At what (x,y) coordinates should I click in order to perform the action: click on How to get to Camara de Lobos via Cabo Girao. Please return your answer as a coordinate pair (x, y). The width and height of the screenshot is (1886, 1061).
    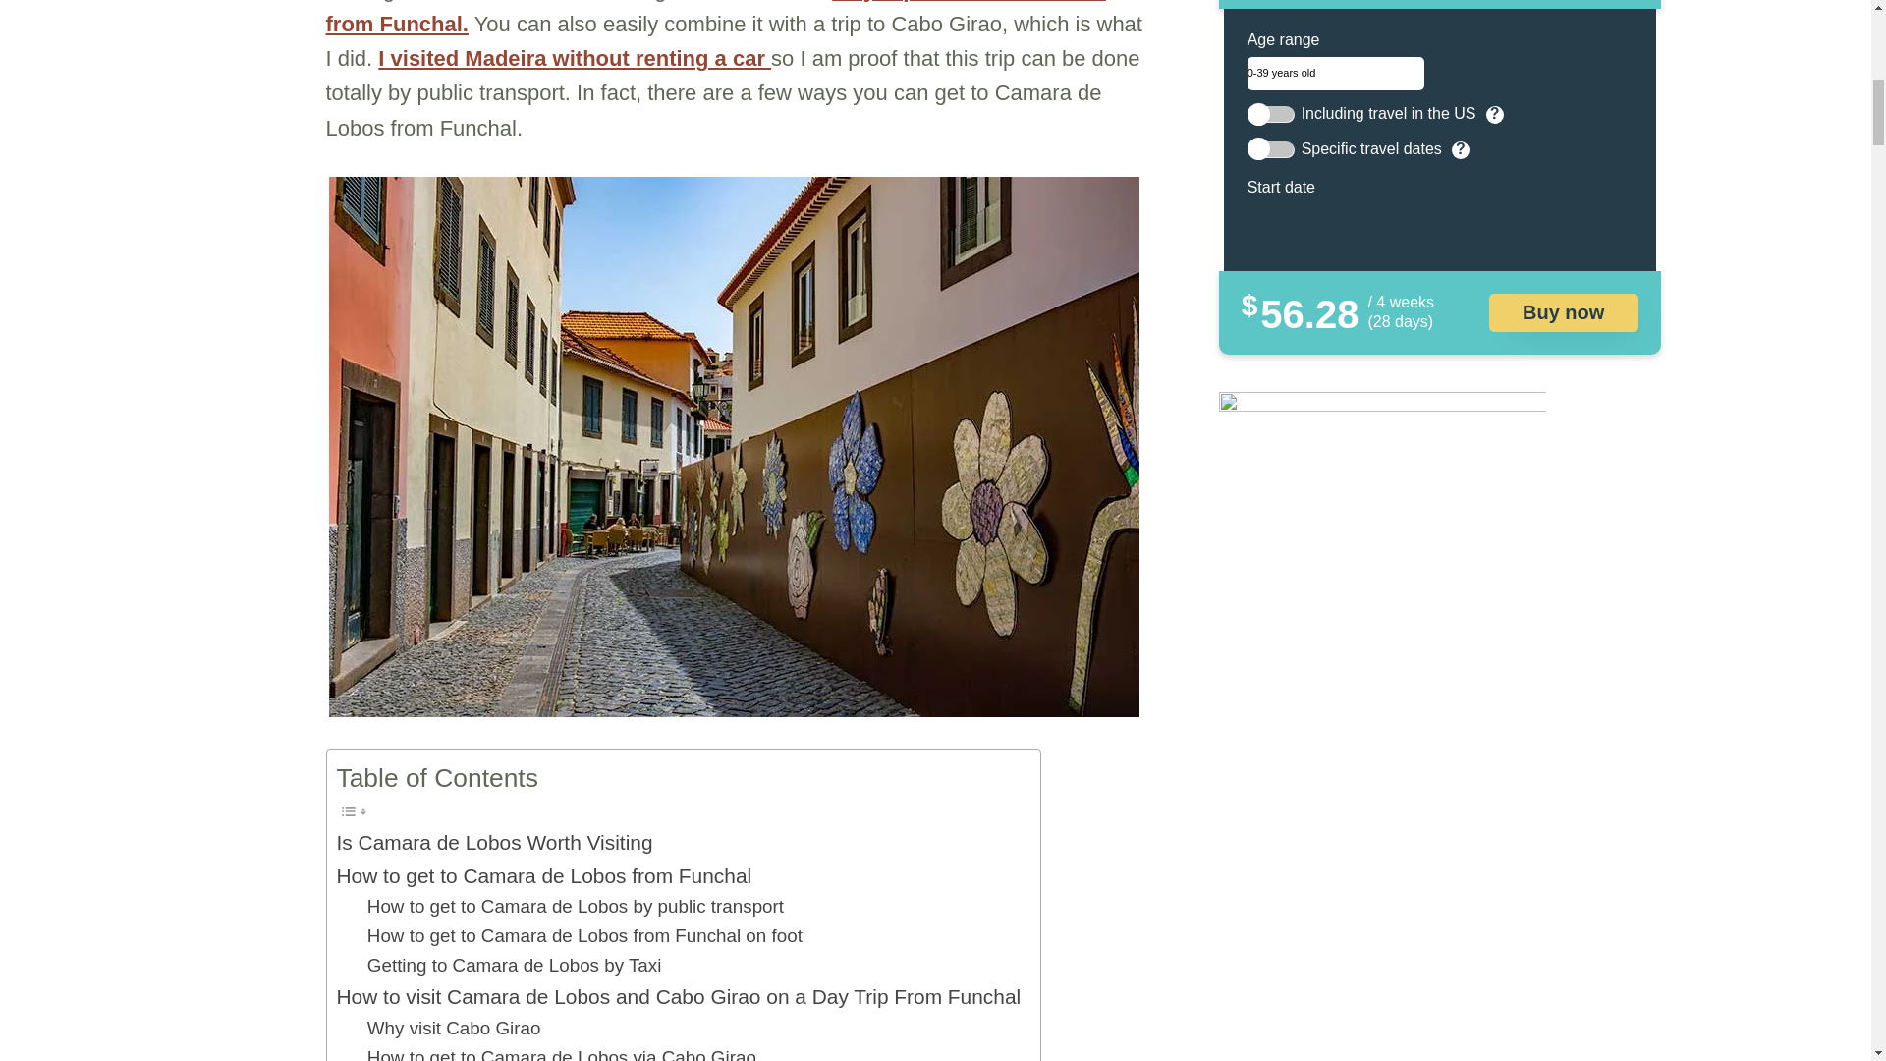
    Looking at the image, I should click on (562, 1051).